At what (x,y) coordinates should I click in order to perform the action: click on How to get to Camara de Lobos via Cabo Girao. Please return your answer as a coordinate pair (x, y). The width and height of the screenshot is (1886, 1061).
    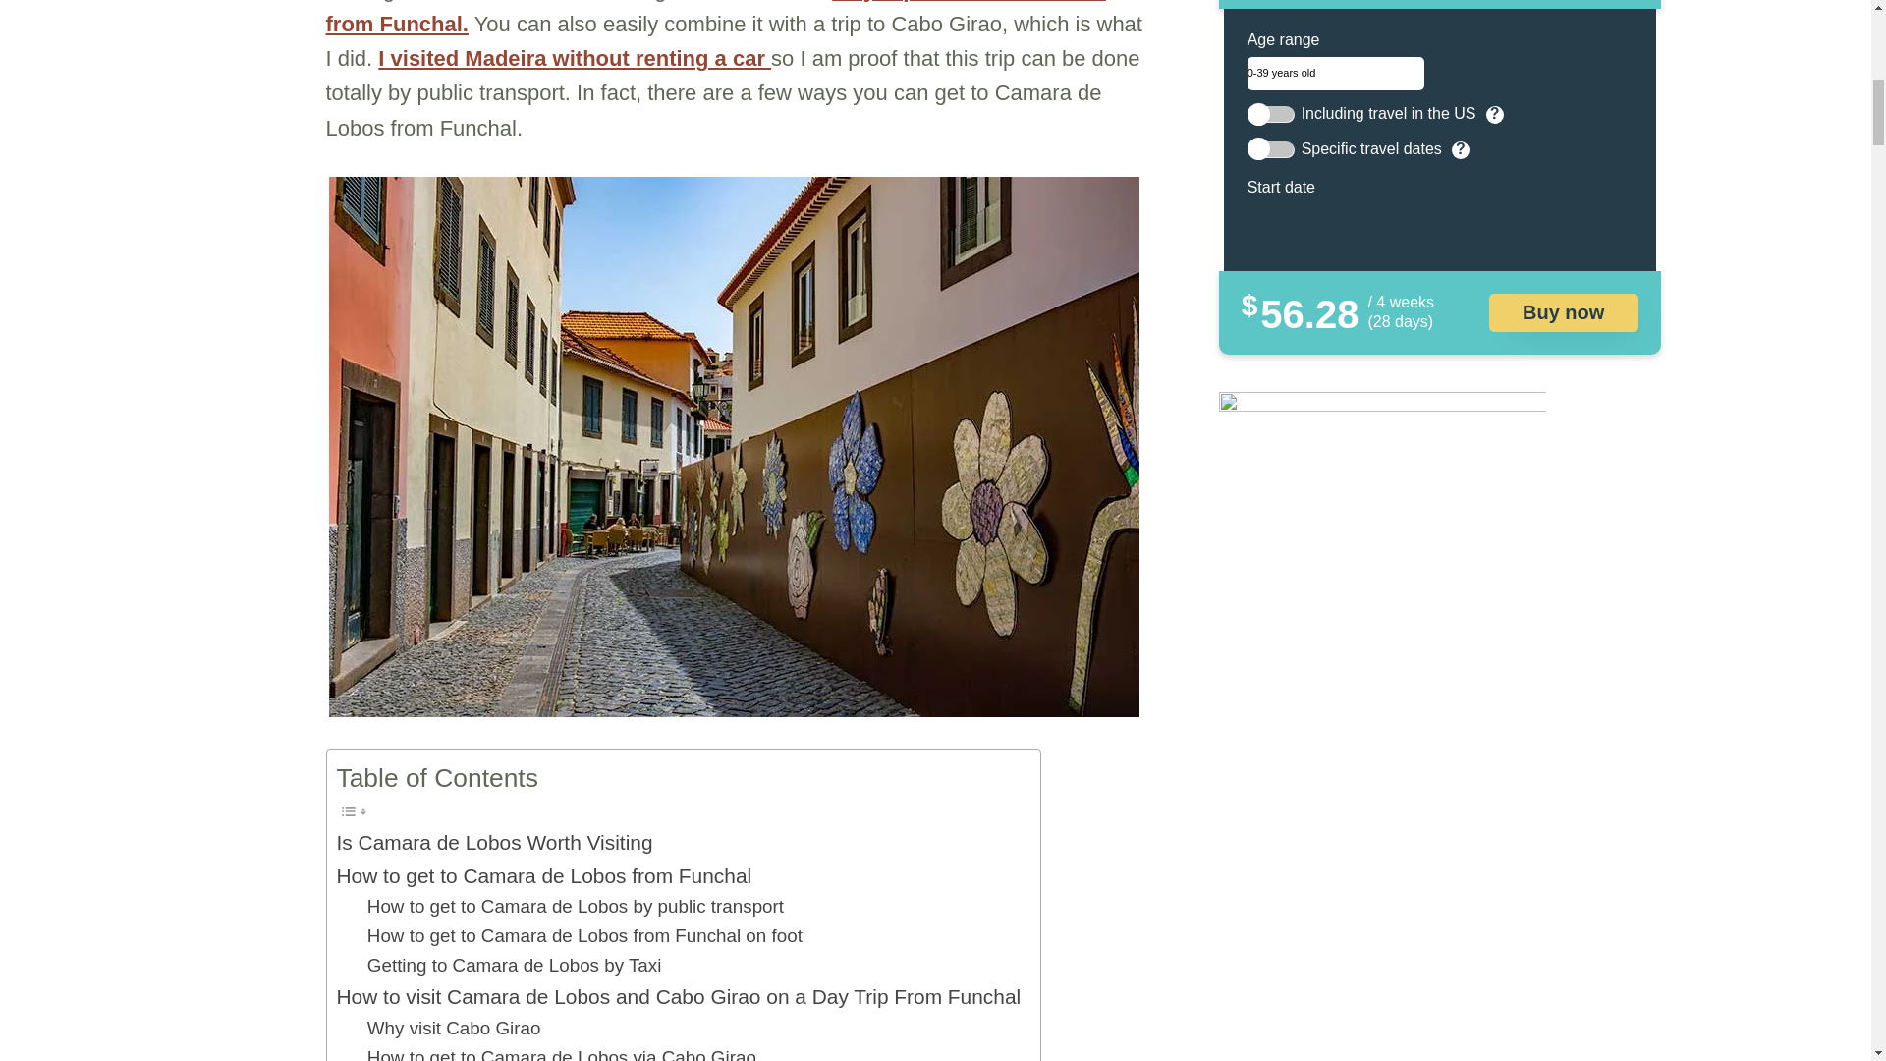
    Looking at the image, I should click on (562, 1051).